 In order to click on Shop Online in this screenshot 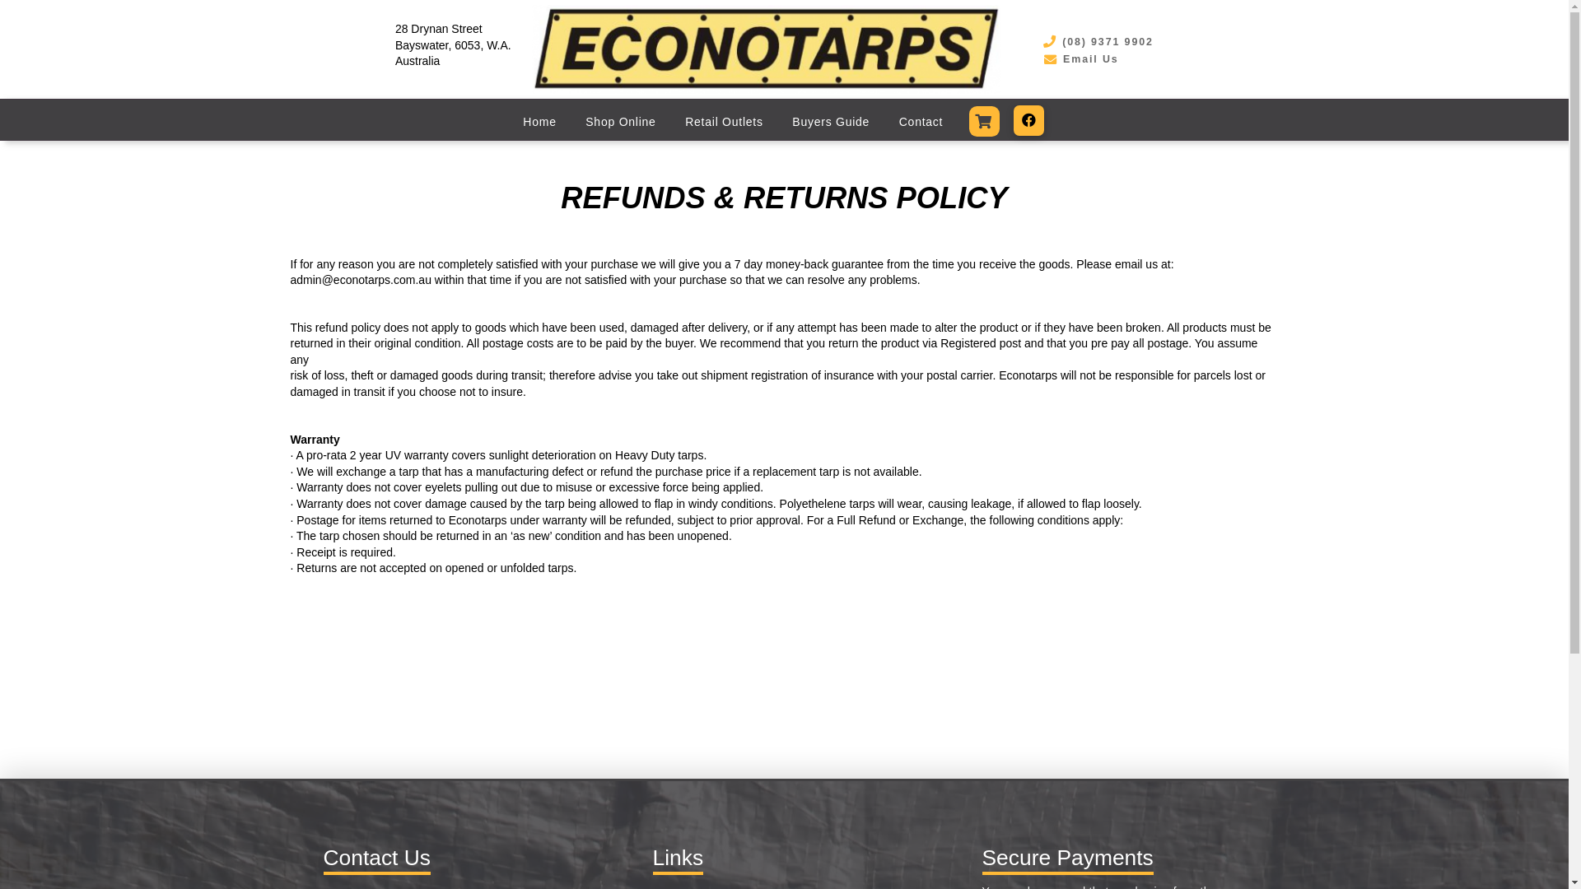, I will do `click(621, 122)`.